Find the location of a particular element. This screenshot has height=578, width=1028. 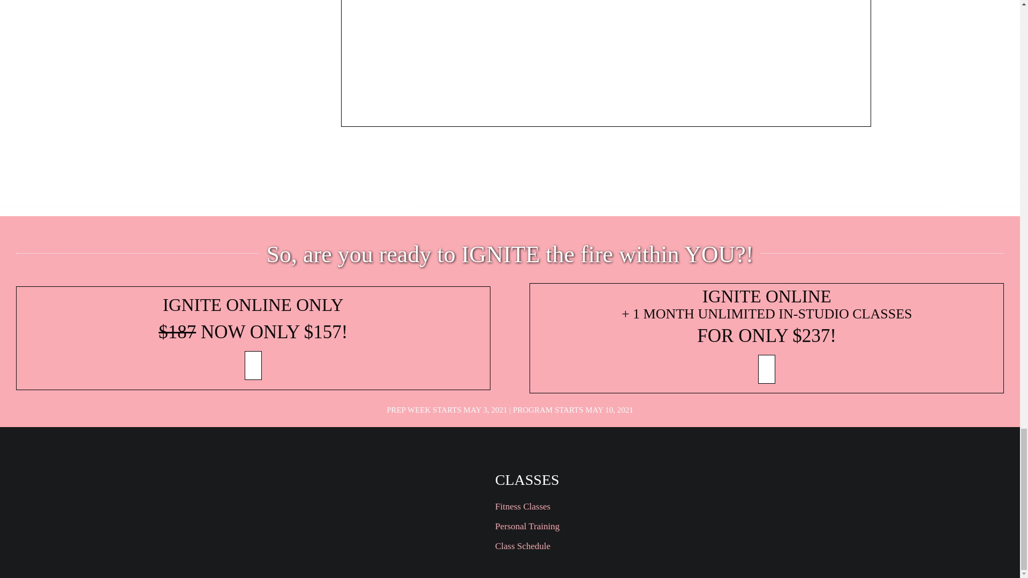

Class Schedule is located at coordinates (565, 546).